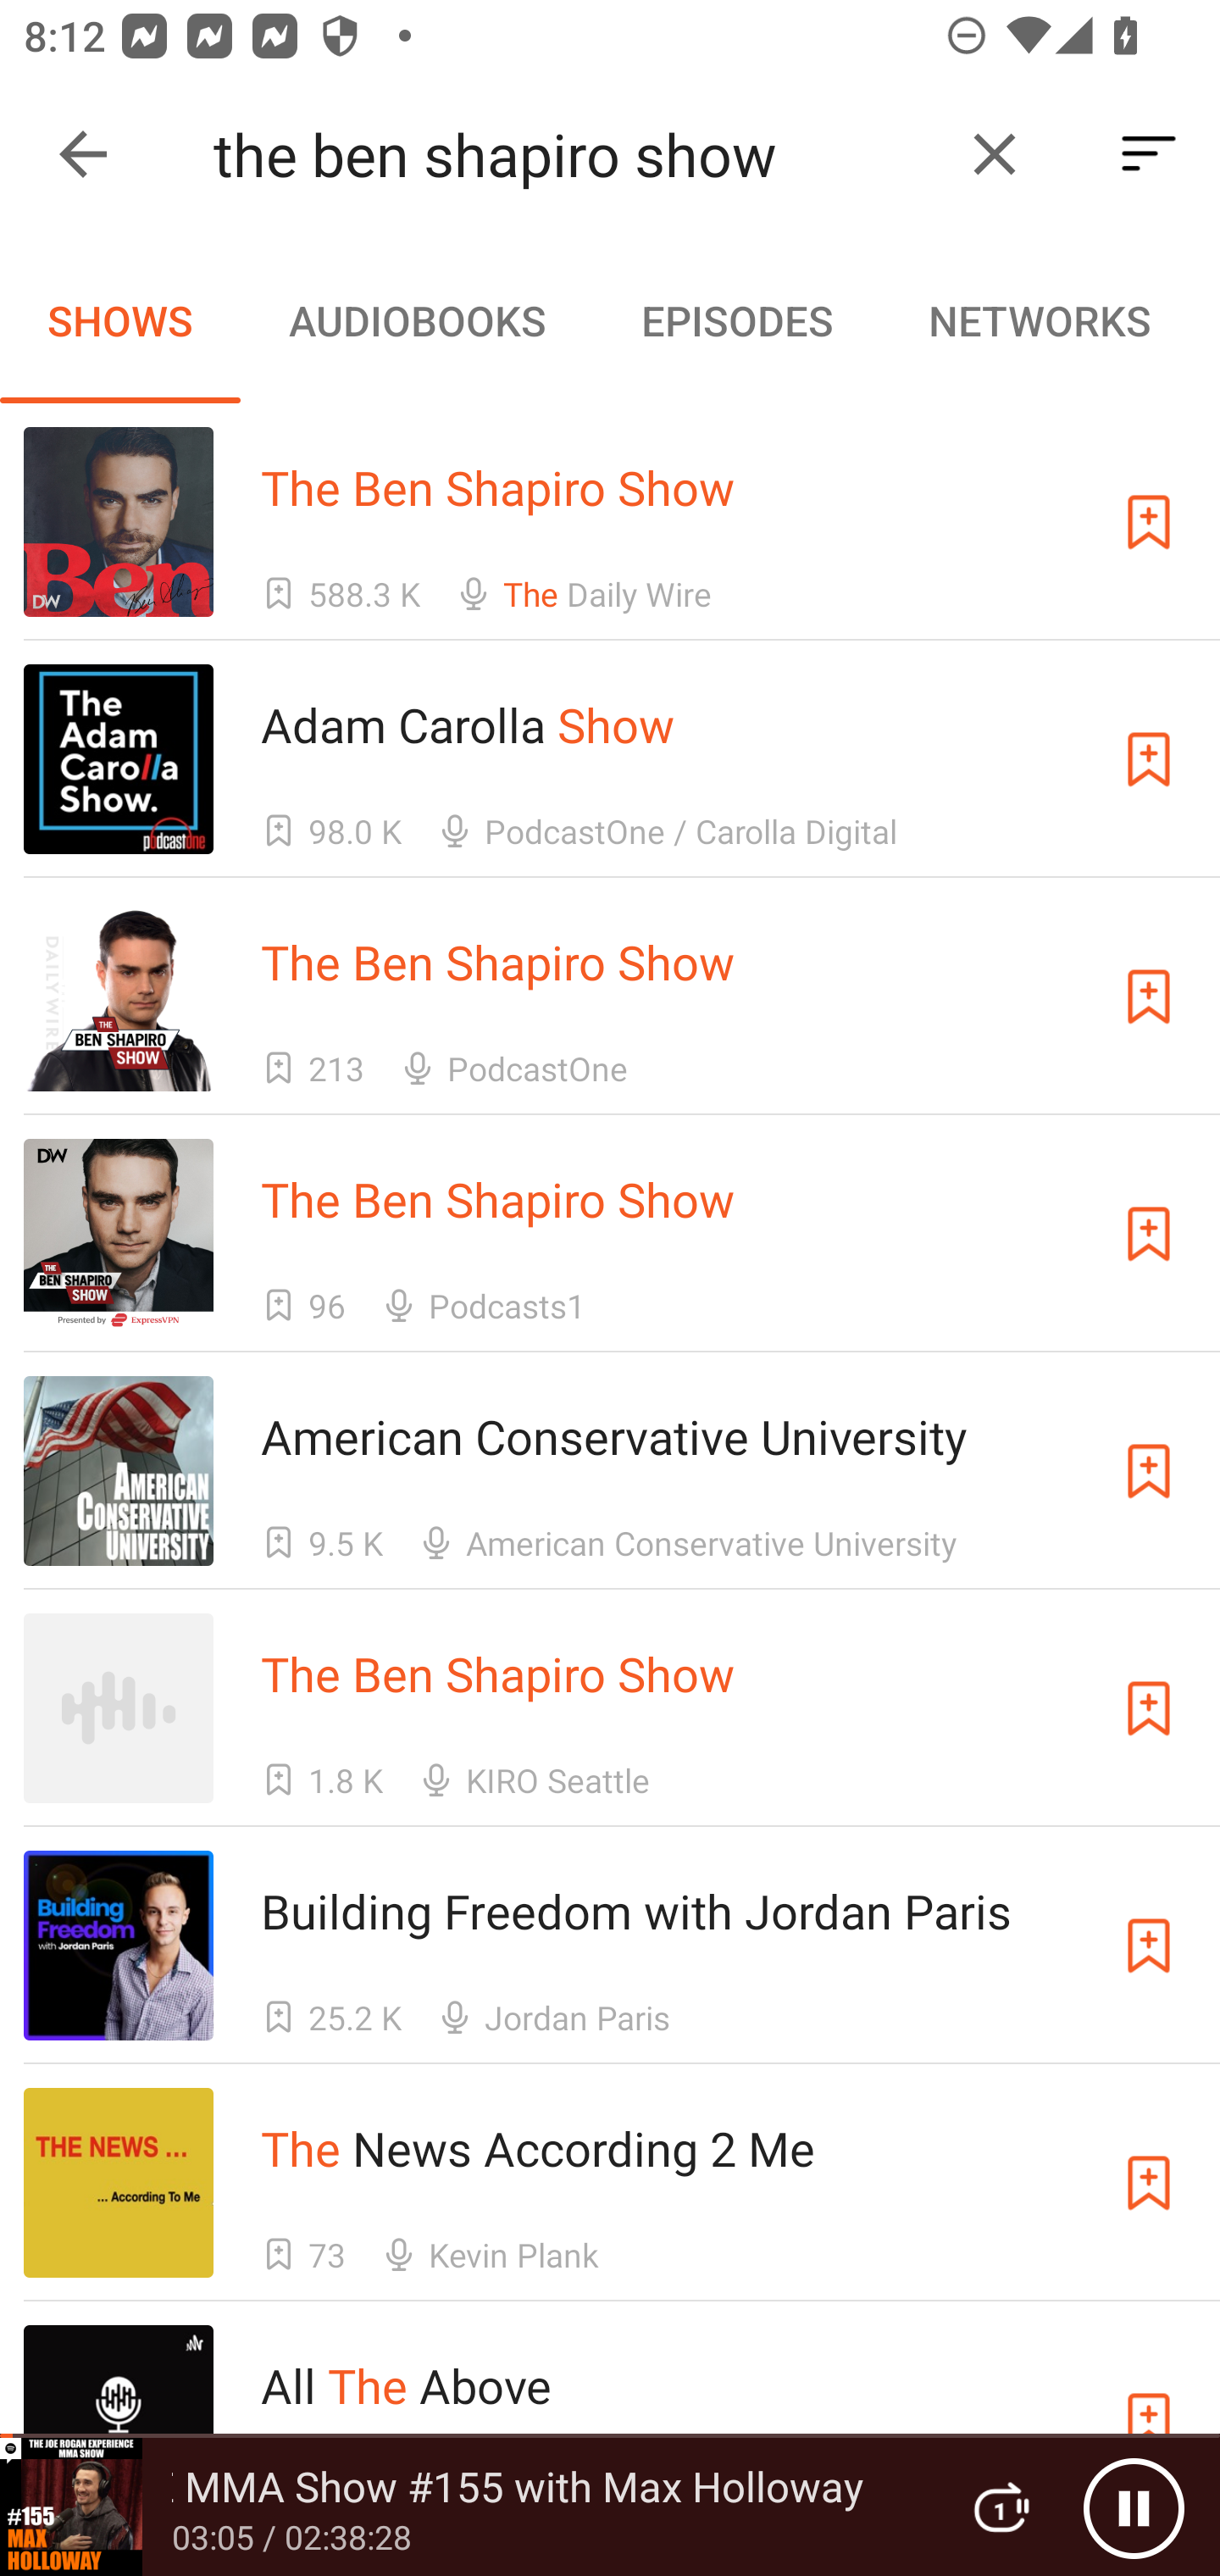 The image size is (1220, 2576). What do you see at coordinates (83, 154) in the screenshot?
I see `Collapse` at bounding box center [83, 154].